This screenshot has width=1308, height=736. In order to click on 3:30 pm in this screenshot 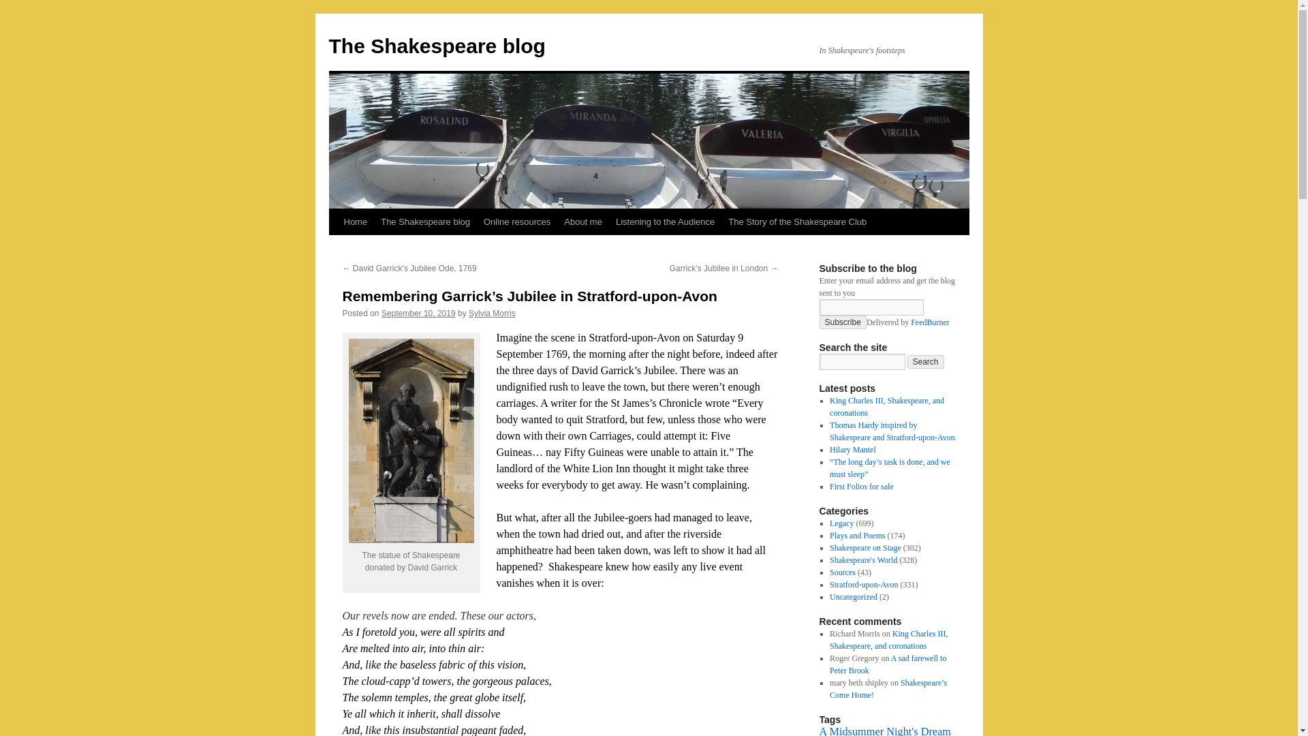, I will do `click(418, 313)`.